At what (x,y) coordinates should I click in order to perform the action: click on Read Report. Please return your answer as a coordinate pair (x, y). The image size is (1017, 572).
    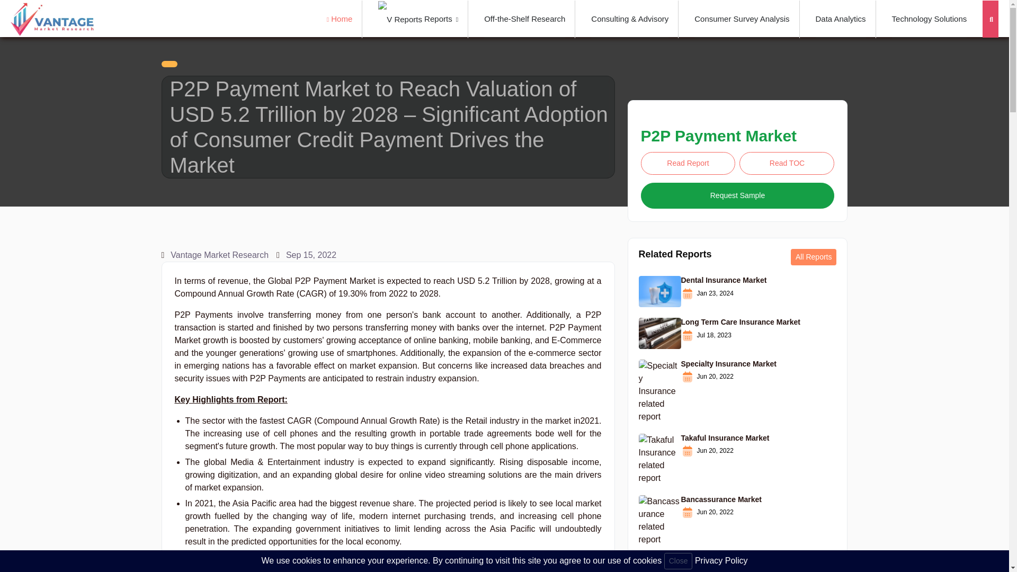
    Looking at the image, I should click on (688, 163).